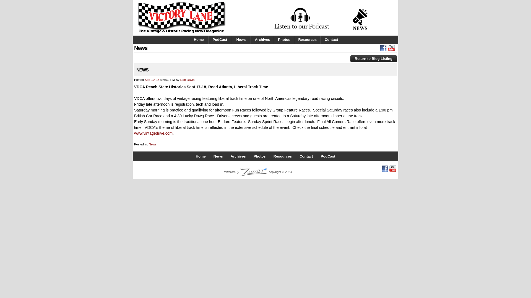  Describe the element at coordinates (385, 169) in the screenshot. I see `Visit us on Facebook` at that location.